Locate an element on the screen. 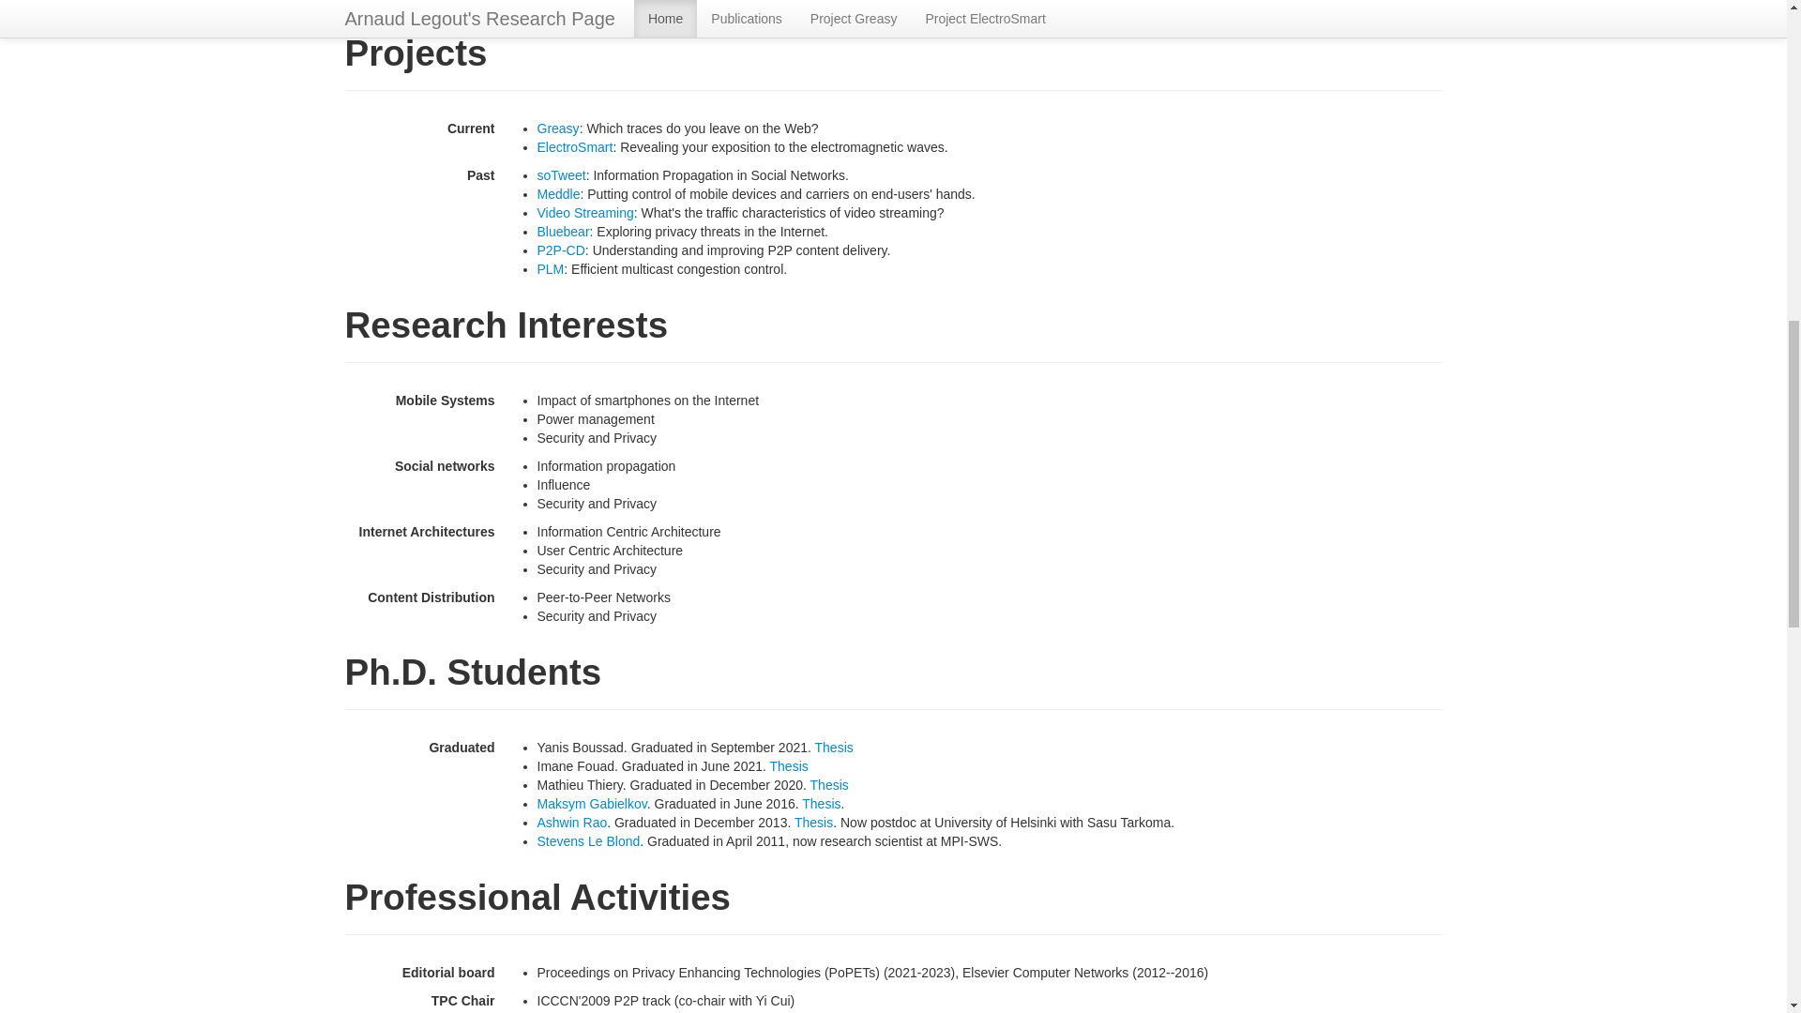 This screenshot has height=1013, width=1801. Greasy is located at coordinates (557, 128).